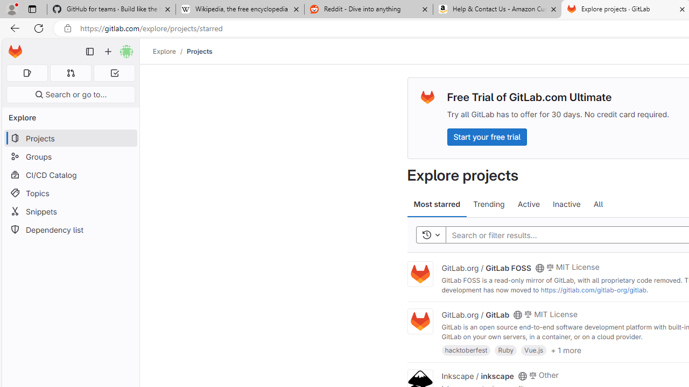 The width and height of the screenshot is (689, 387). Describe the element at coordinates (70, 211) in the screenshot. I see `Snippets` at that location.